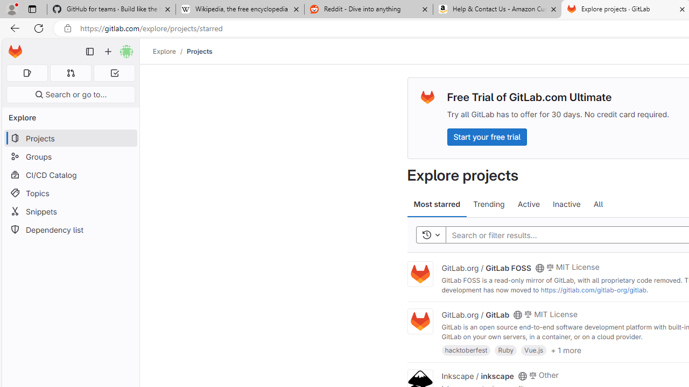 The width and height of the screenshot is (689, 387). Describe the element at coordinates (70, 211) in the screenshot. I see `Snippets` at that location.